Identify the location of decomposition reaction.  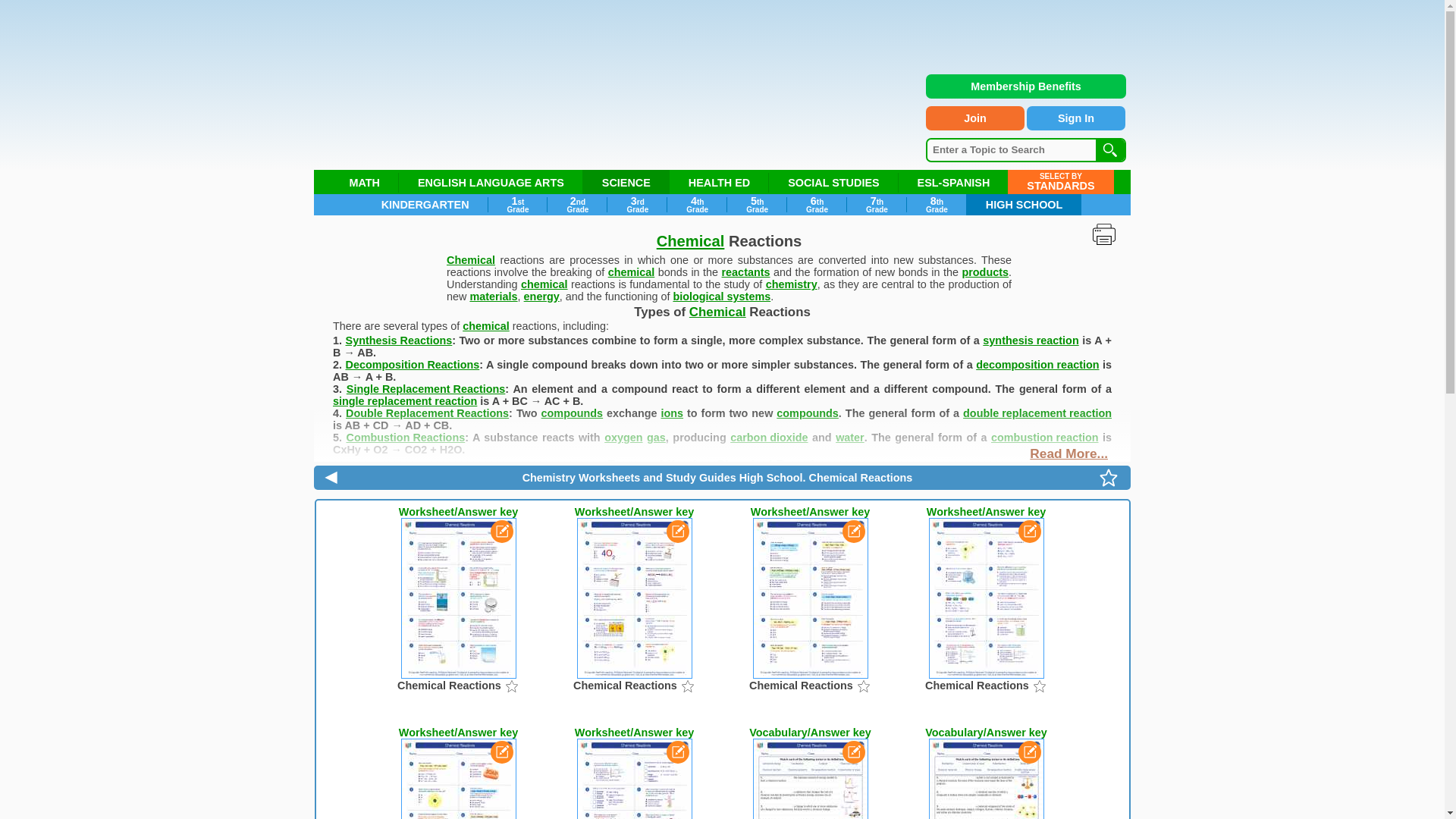
(1037, 365).